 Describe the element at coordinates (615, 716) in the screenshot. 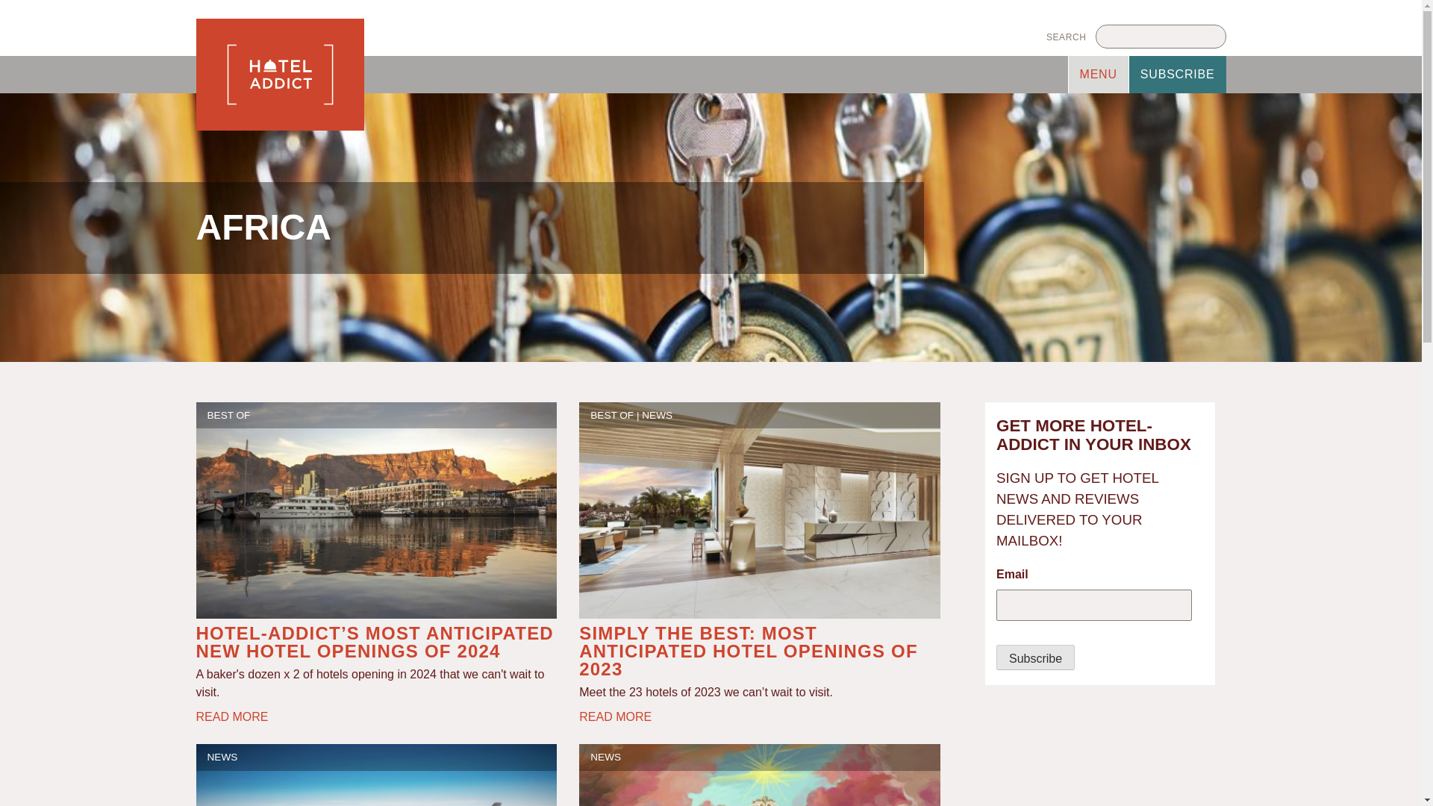

I see `READ MORE` at that location.